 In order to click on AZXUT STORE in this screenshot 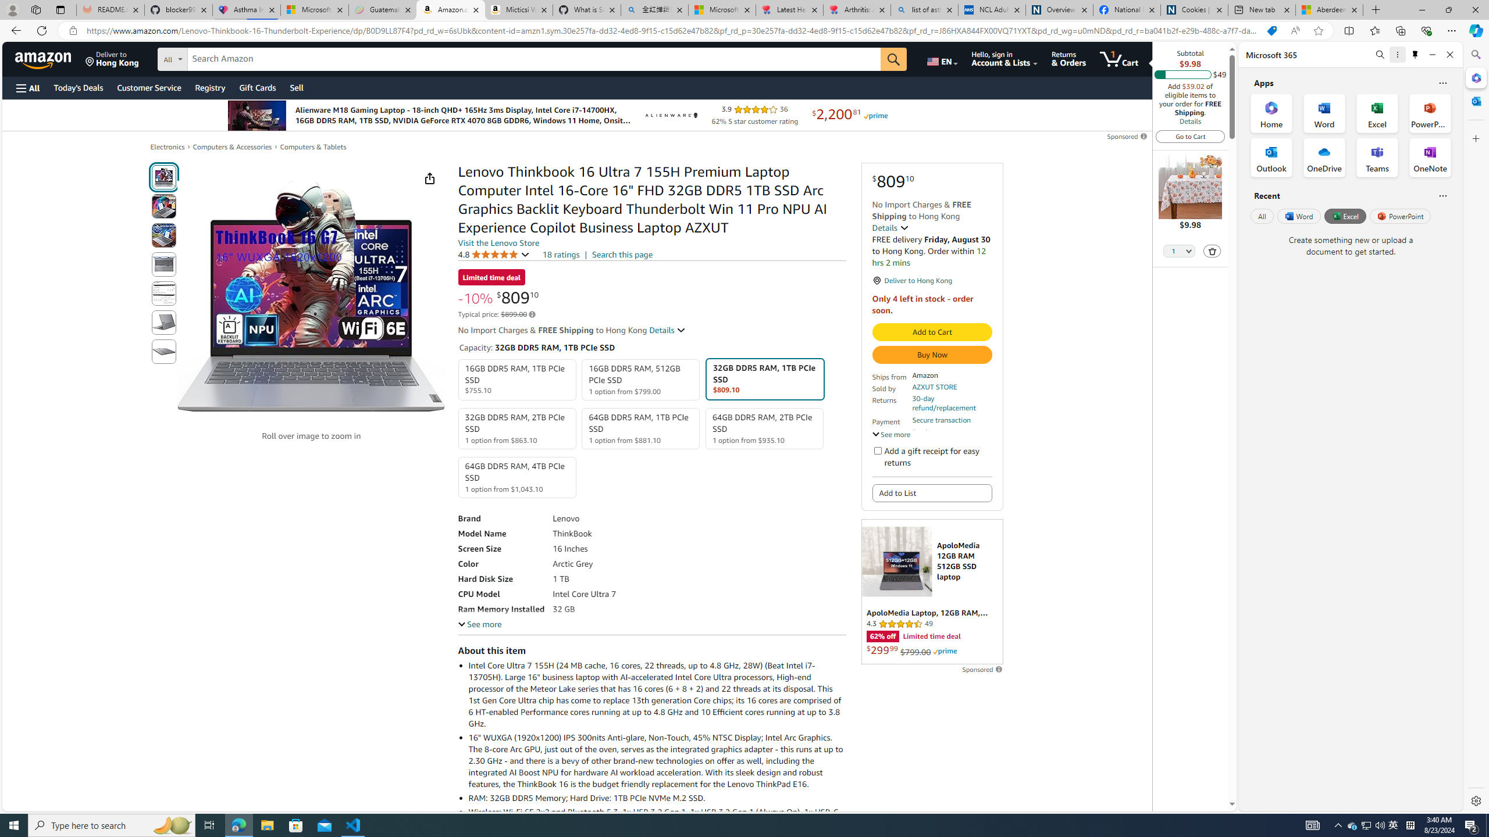, I will do `click(934, 387)`.